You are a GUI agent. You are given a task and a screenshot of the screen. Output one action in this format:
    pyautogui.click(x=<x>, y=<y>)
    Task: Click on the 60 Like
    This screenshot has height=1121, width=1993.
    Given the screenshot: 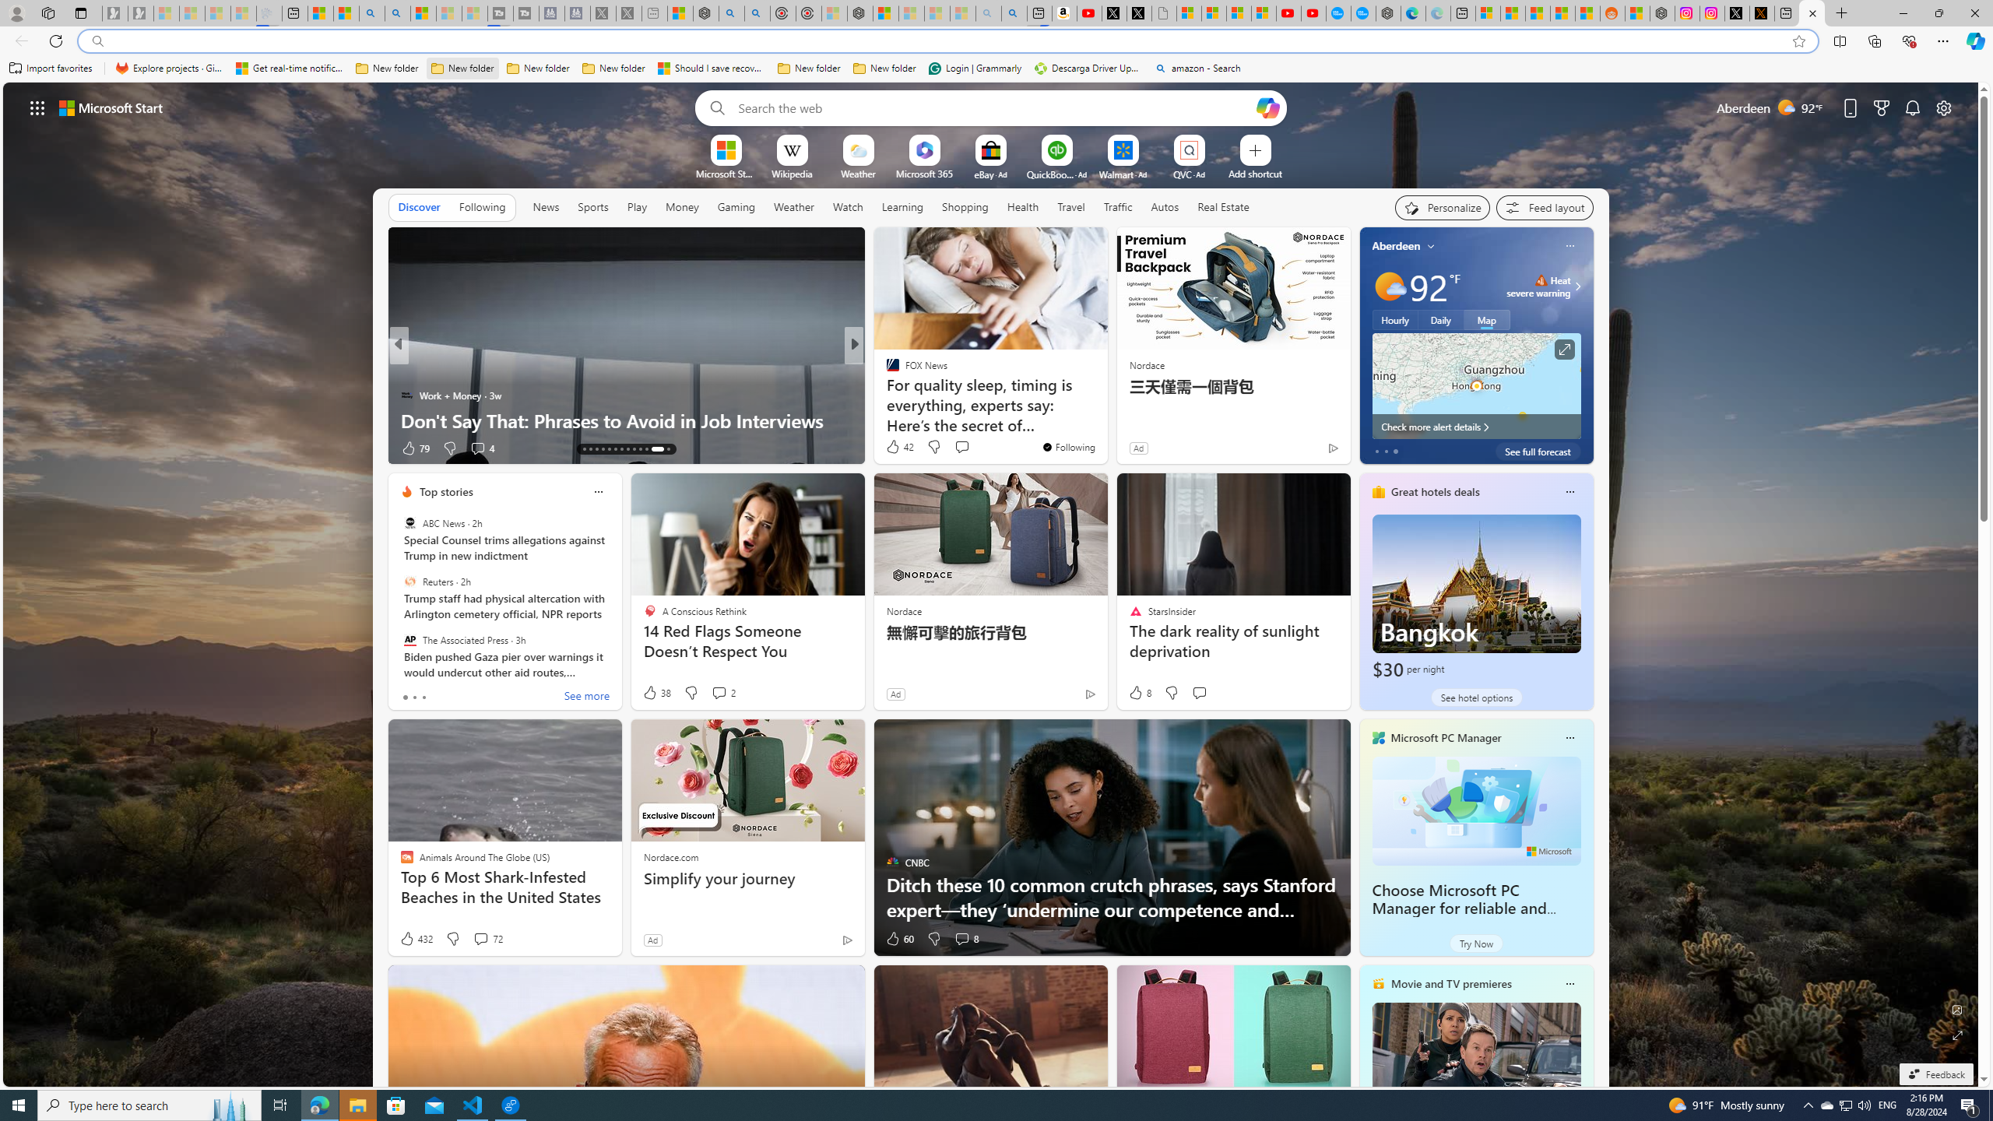 What is the action you would take?
    pyautogui.click(x=899, y=939)
    